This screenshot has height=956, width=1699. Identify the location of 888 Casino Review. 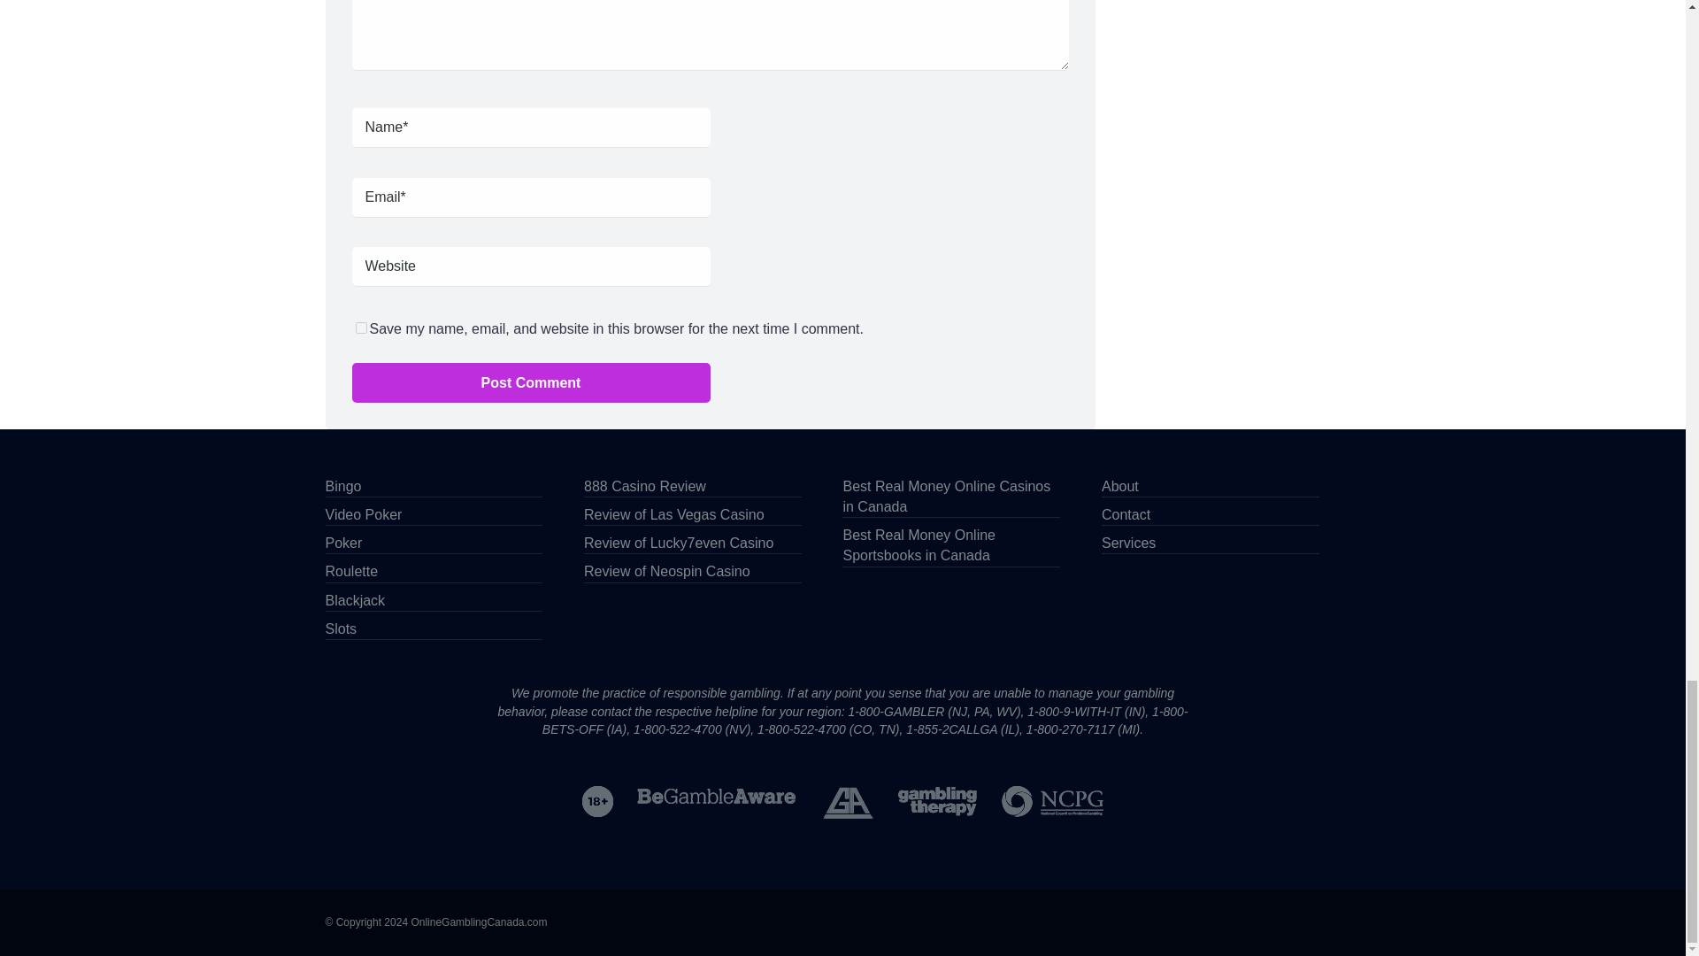
(645, 485).